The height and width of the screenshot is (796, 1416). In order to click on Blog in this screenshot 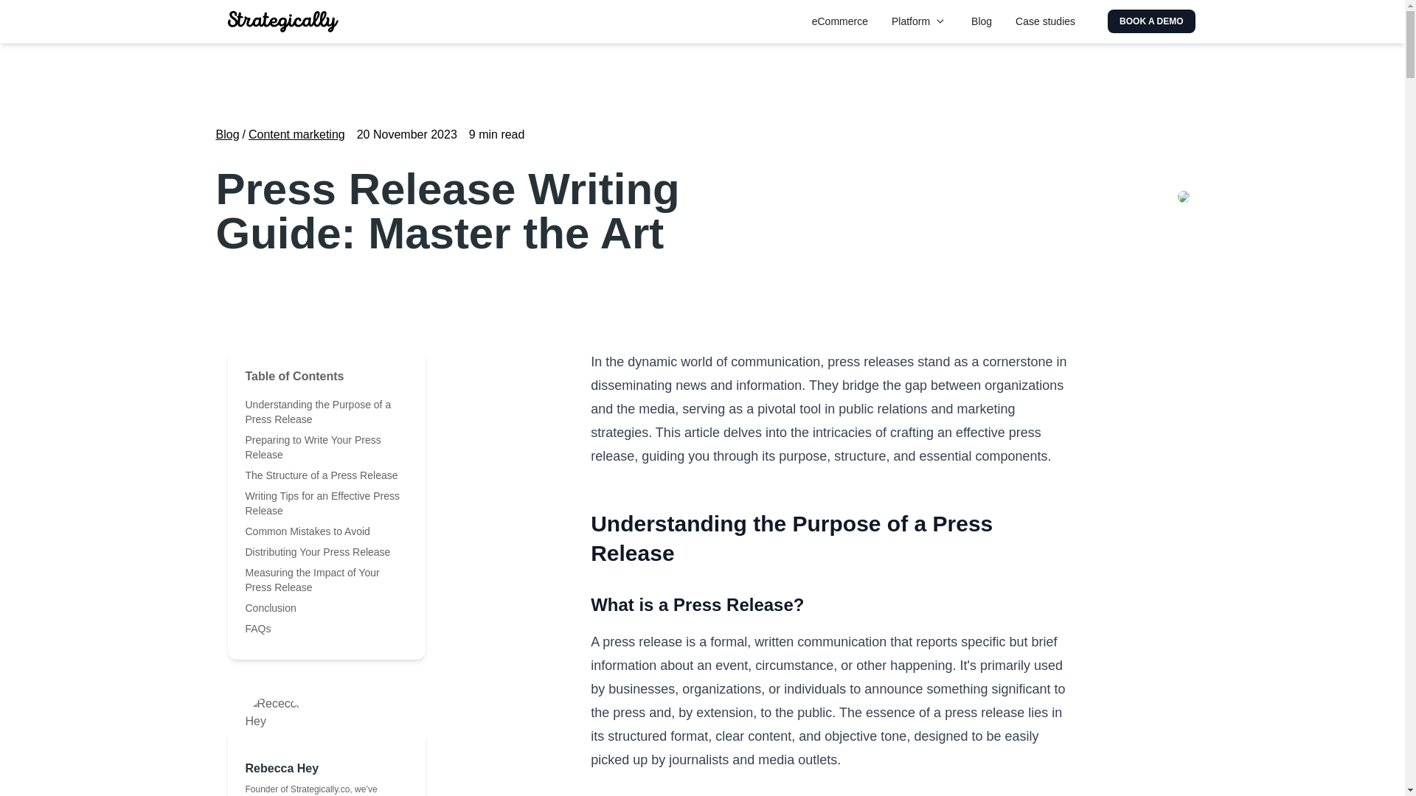, I will do `click(982, 21)`.